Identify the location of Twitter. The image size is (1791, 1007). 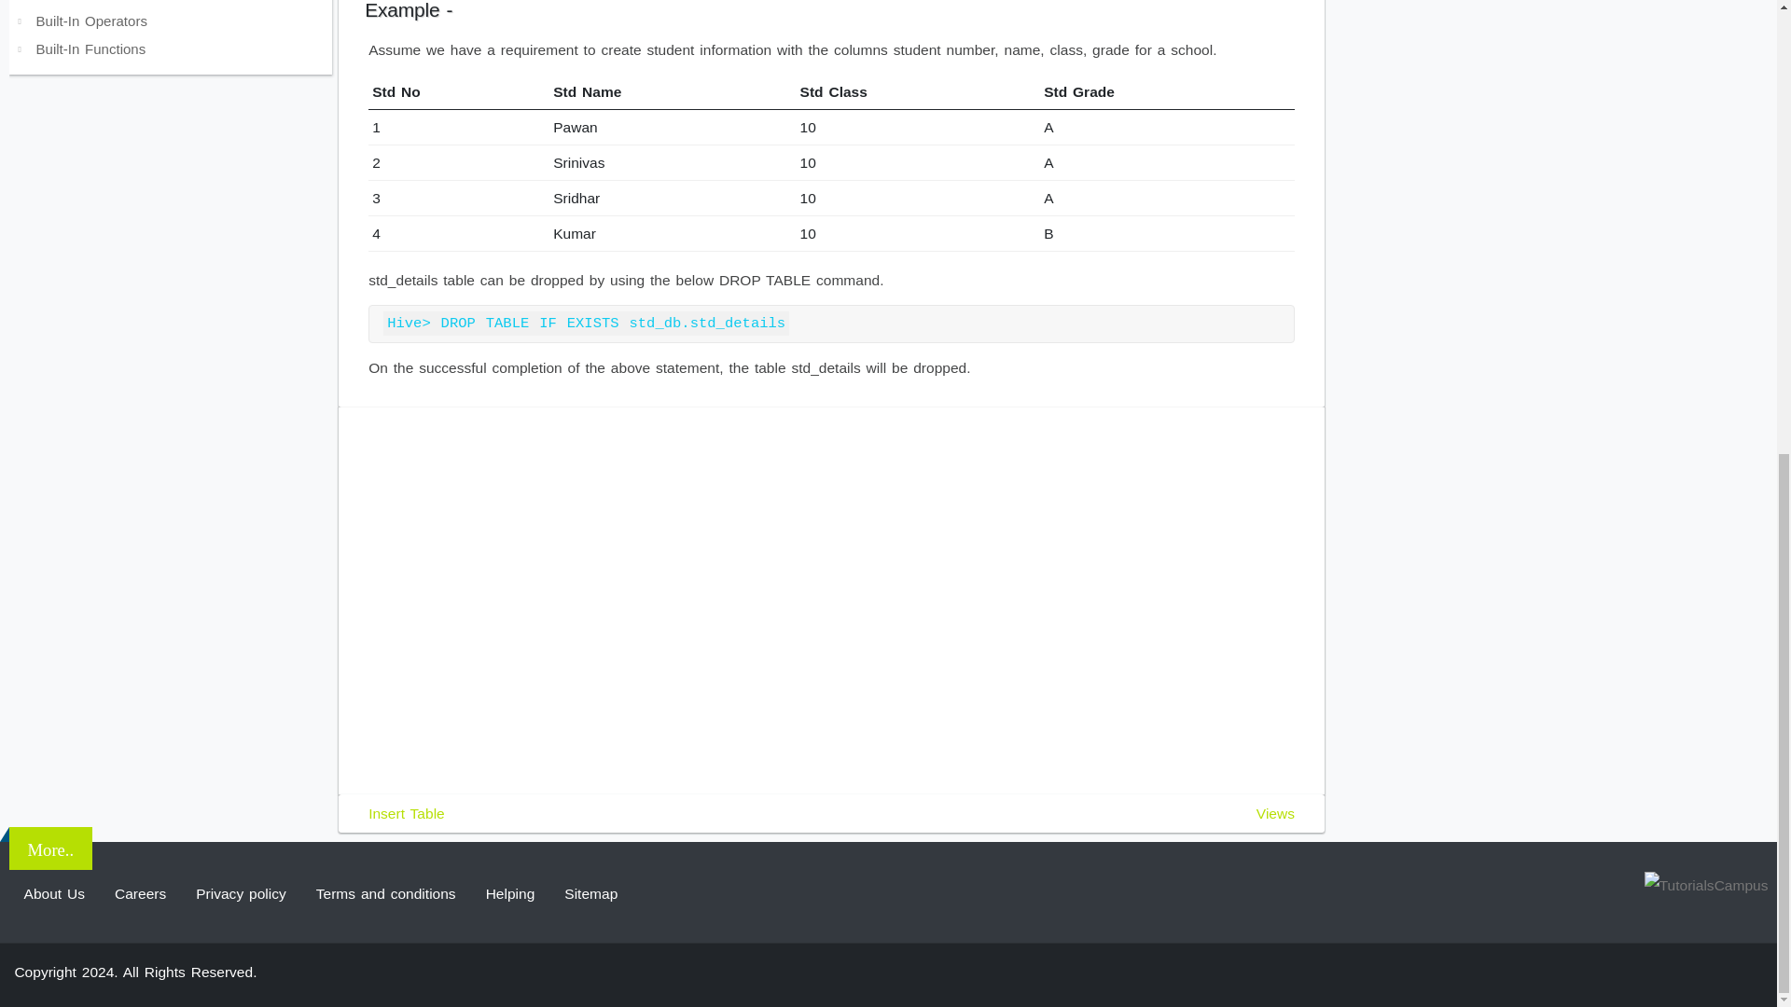
(1612, 971).